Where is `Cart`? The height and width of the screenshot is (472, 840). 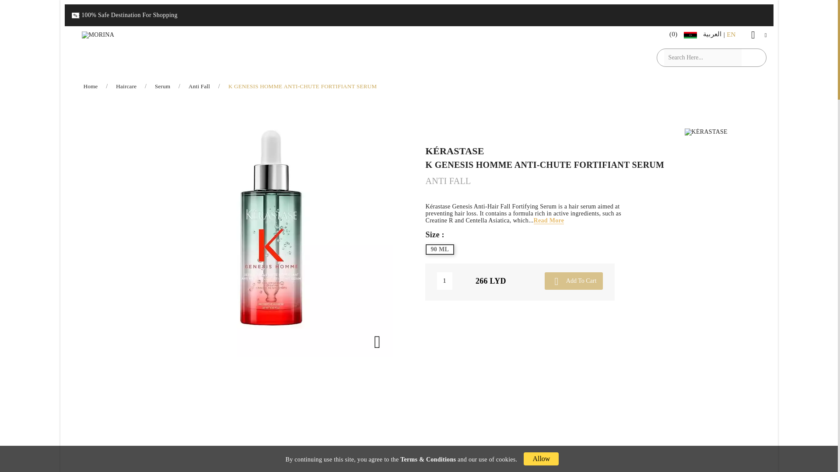 Cart is located at coordinates (664, 34).